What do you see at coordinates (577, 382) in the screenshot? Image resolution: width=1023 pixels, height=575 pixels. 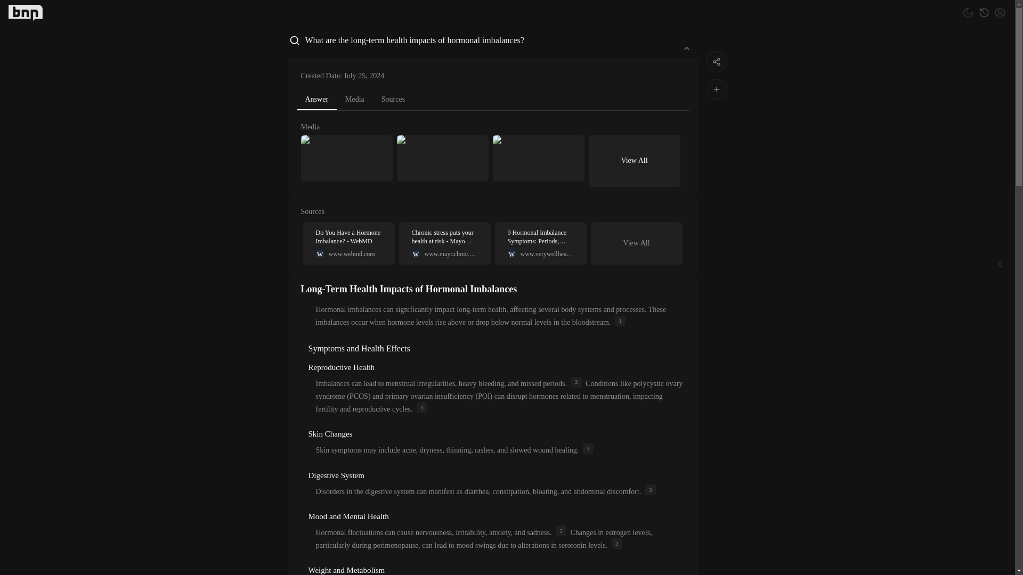 I see `3` at bounding box center [577, 382].